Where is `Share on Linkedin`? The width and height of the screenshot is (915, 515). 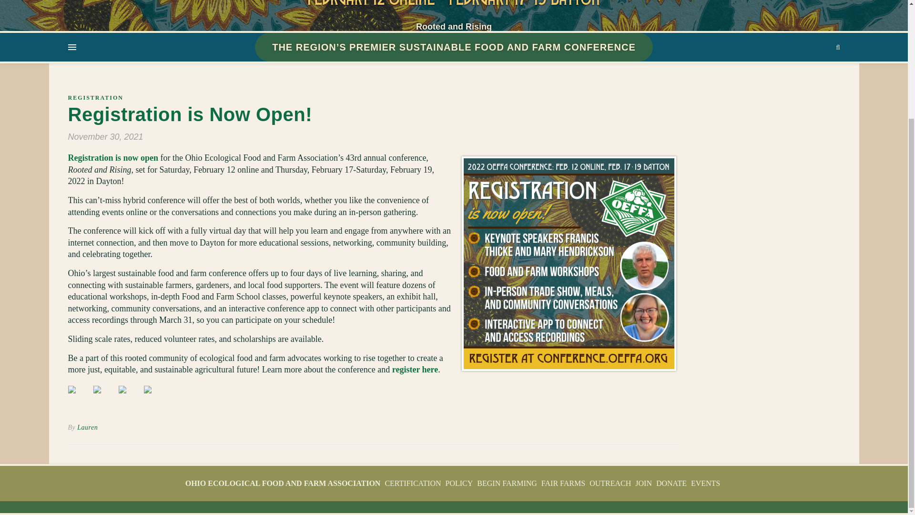 Share on Linkedin is located at coordinates (129, 397).